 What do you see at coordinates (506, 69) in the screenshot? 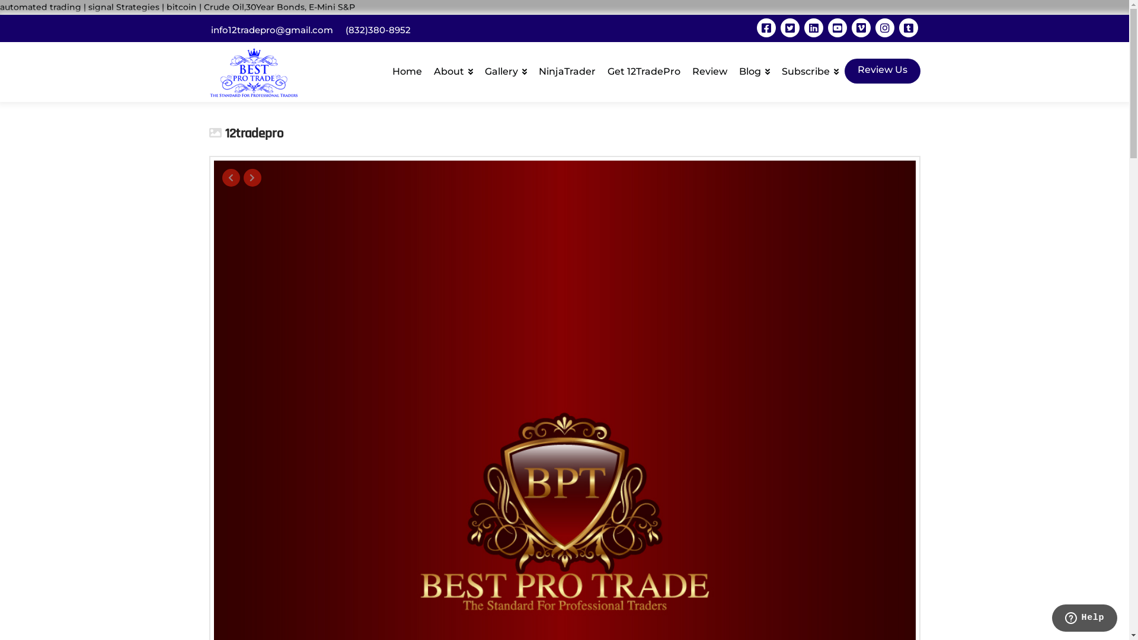
I see `Gallery` at bounding box center [506, 69].